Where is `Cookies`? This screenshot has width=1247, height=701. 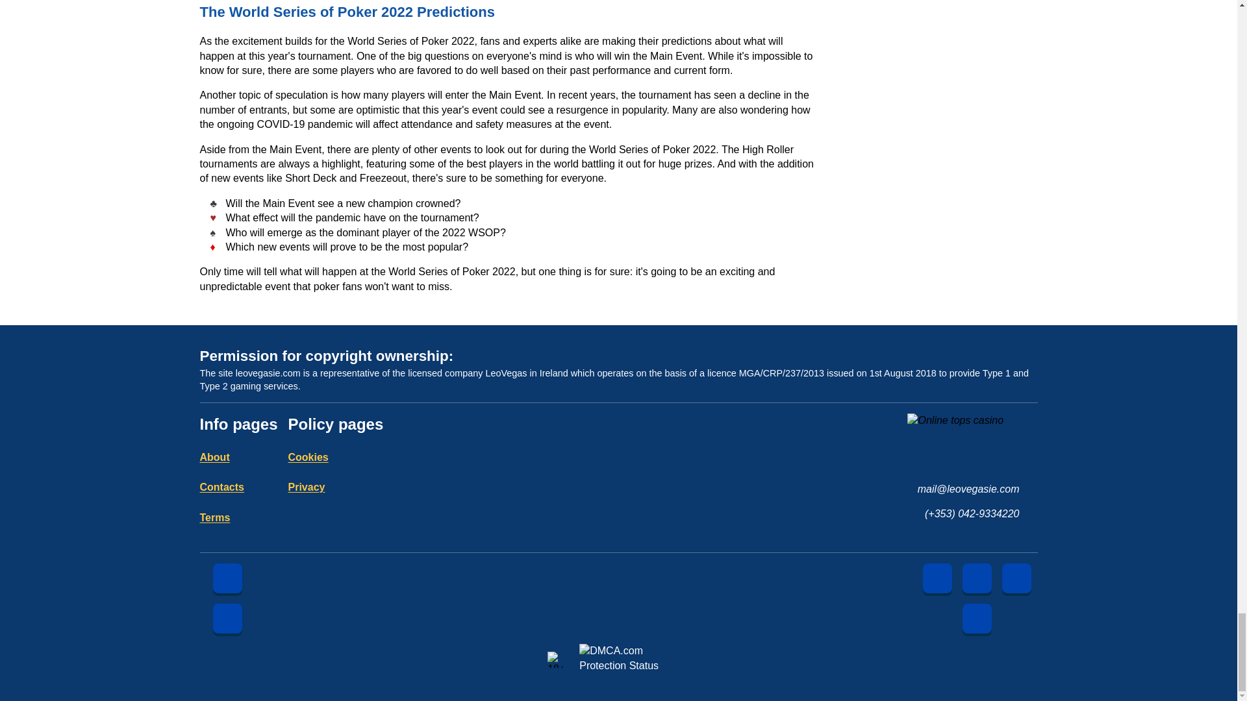
Cookies is located at coordinates (308, 457).